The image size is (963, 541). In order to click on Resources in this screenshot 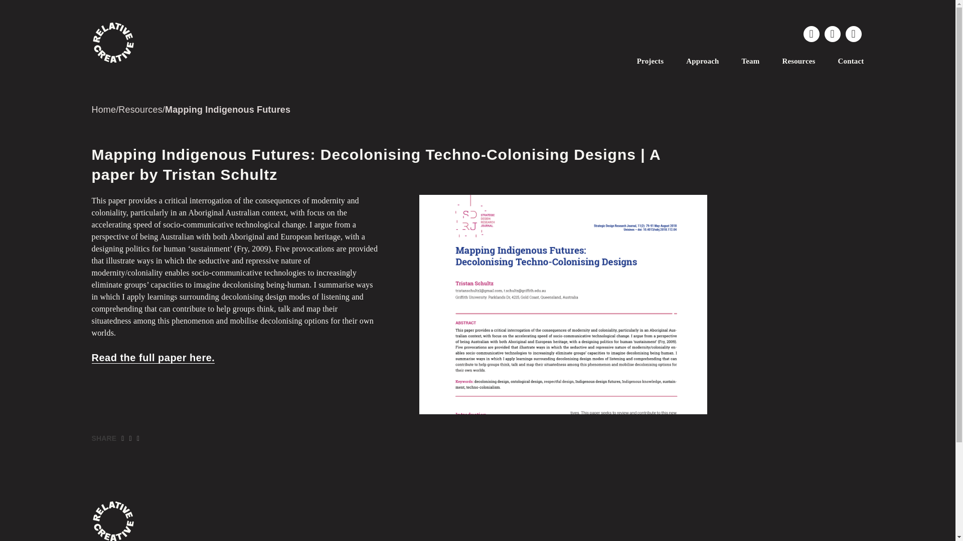, I will do `click(140, 109)`.